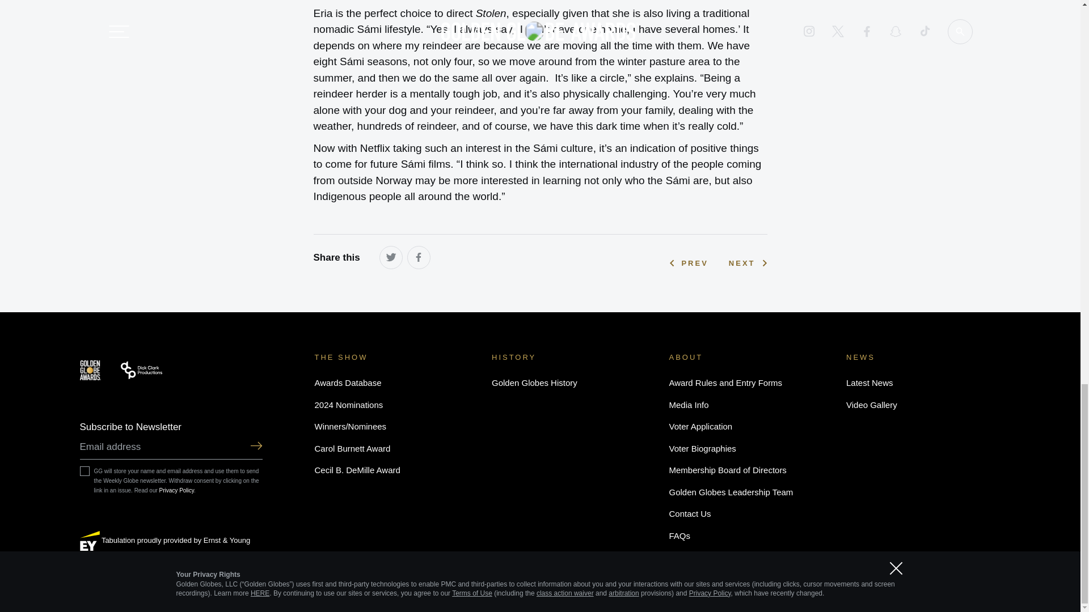  Describe the element at coordinates (748, 263) in the screenshot. I see `NEXT` at that location.